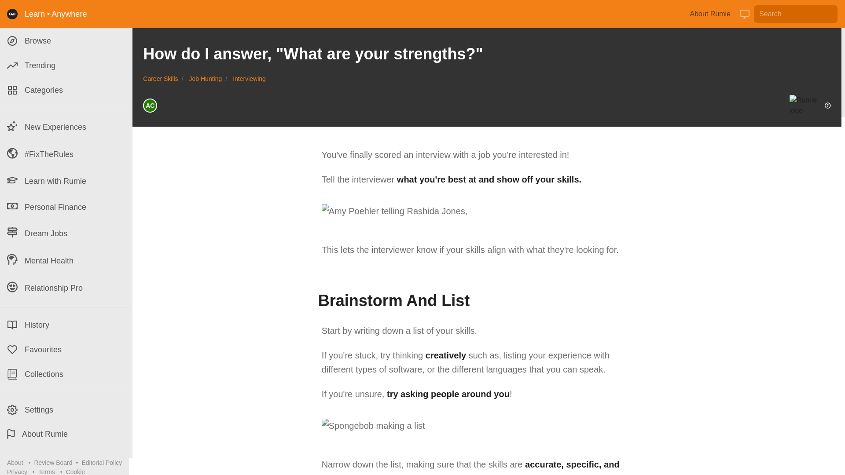 The image size is (845, 475). What do you see at coordinates (53, 463) in the screenshot?
I see `Review Board` at bounding box center [53, 463].